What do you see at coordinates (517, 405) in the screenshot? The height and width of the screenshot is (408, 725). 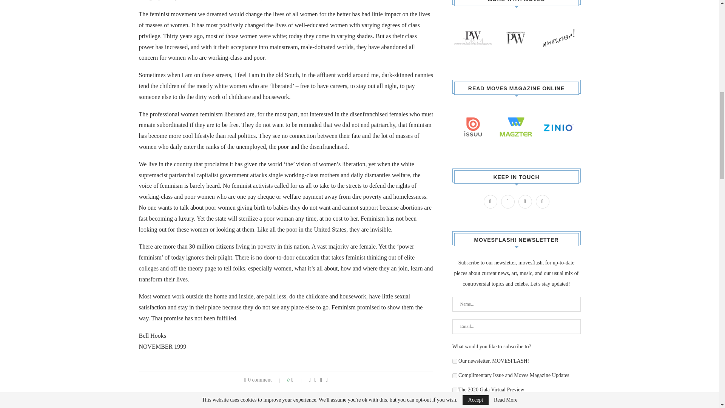 I see `Subscribe` at bounding box center [517, 405].